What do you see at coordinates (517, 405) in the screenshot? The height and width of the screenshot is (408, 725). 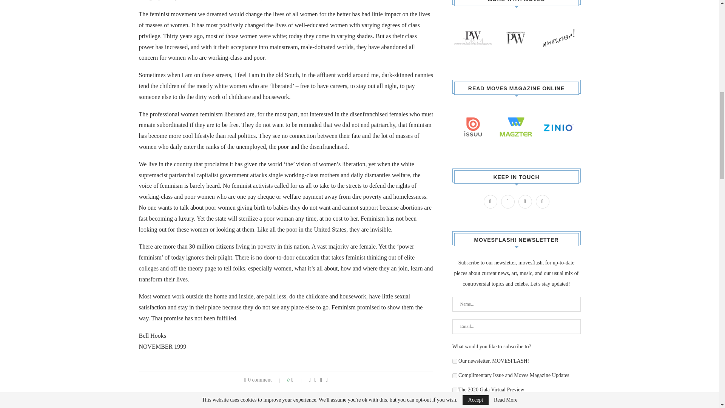 I see `Subscribe` at bounding box center [517, 405].